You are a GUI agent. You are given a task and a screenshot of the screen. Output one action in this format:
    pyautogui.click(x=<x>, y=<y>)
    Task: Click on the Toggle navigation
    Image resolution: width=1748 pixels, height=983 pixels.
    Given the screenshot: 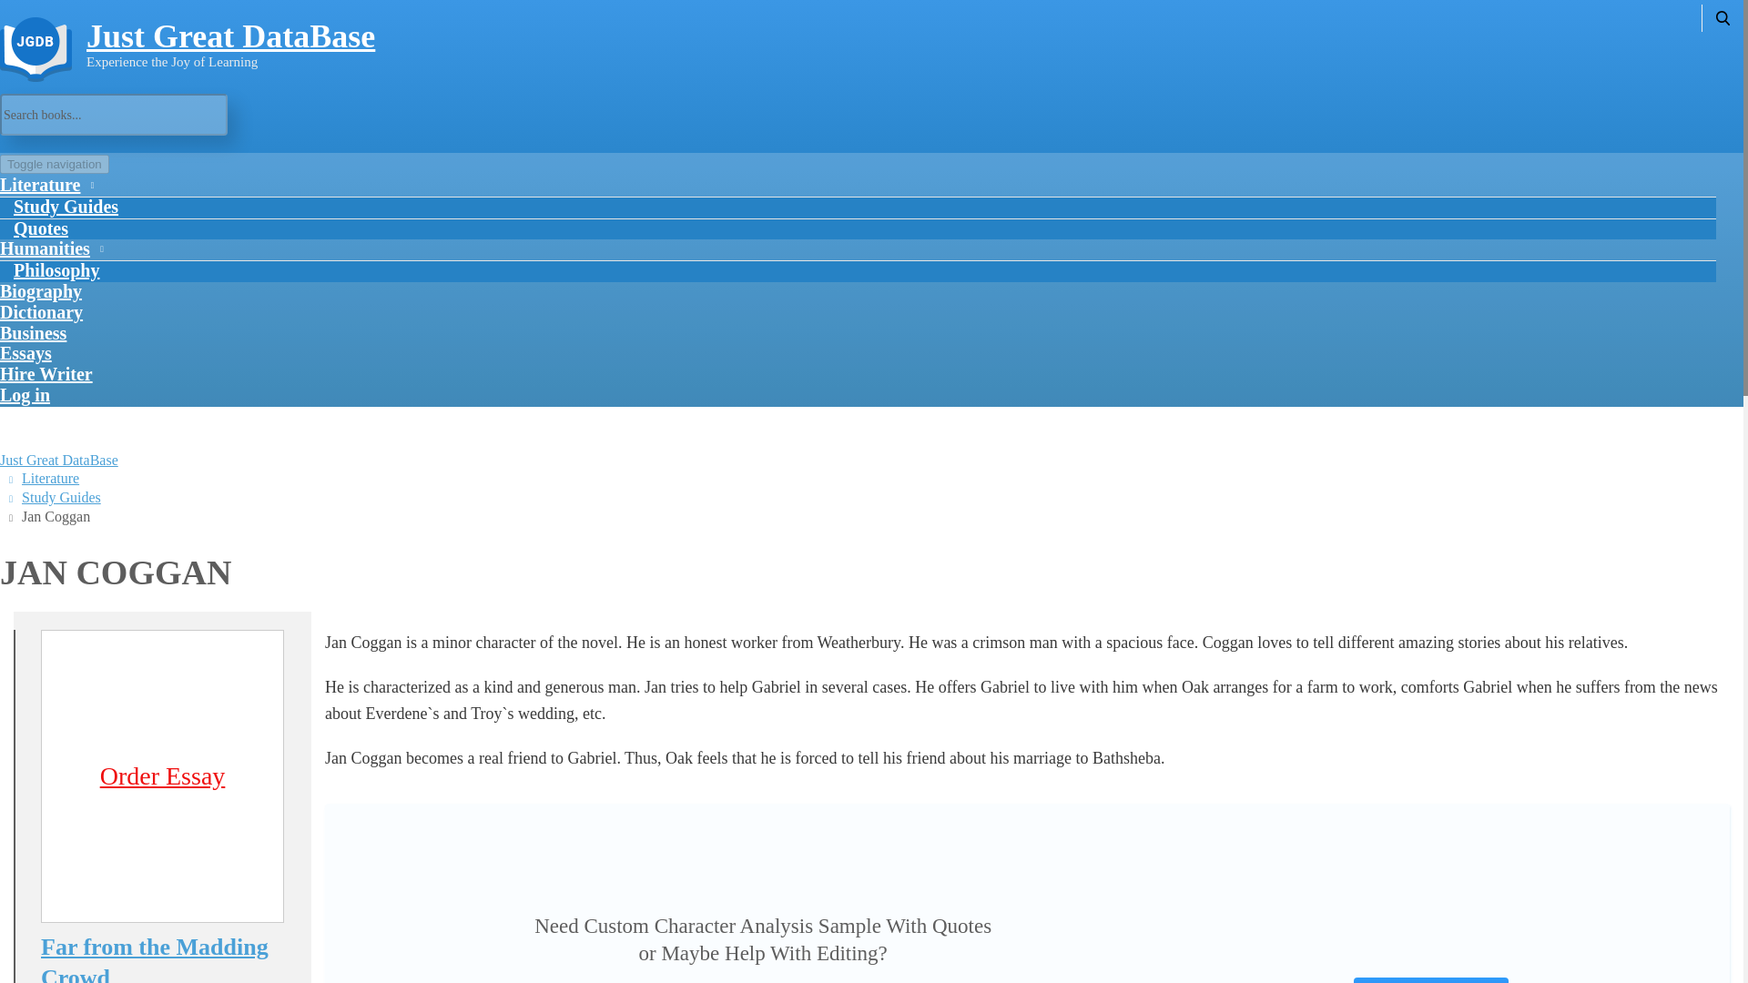 What is the action you would take?
    pyautogui.click(x=55, y=164)
    